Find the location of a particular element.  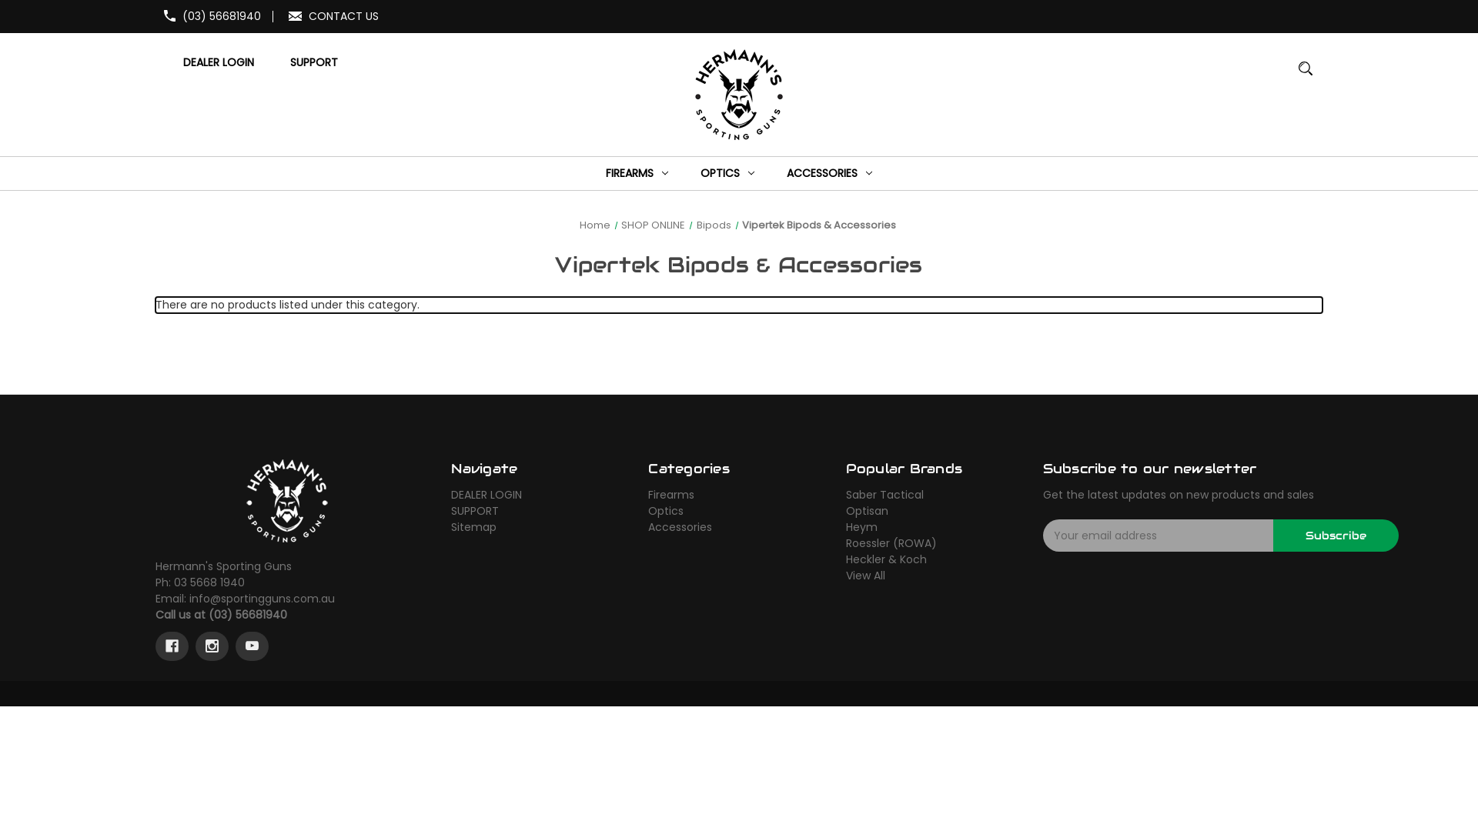

Subscribe is located at coordinates (1336, 536).